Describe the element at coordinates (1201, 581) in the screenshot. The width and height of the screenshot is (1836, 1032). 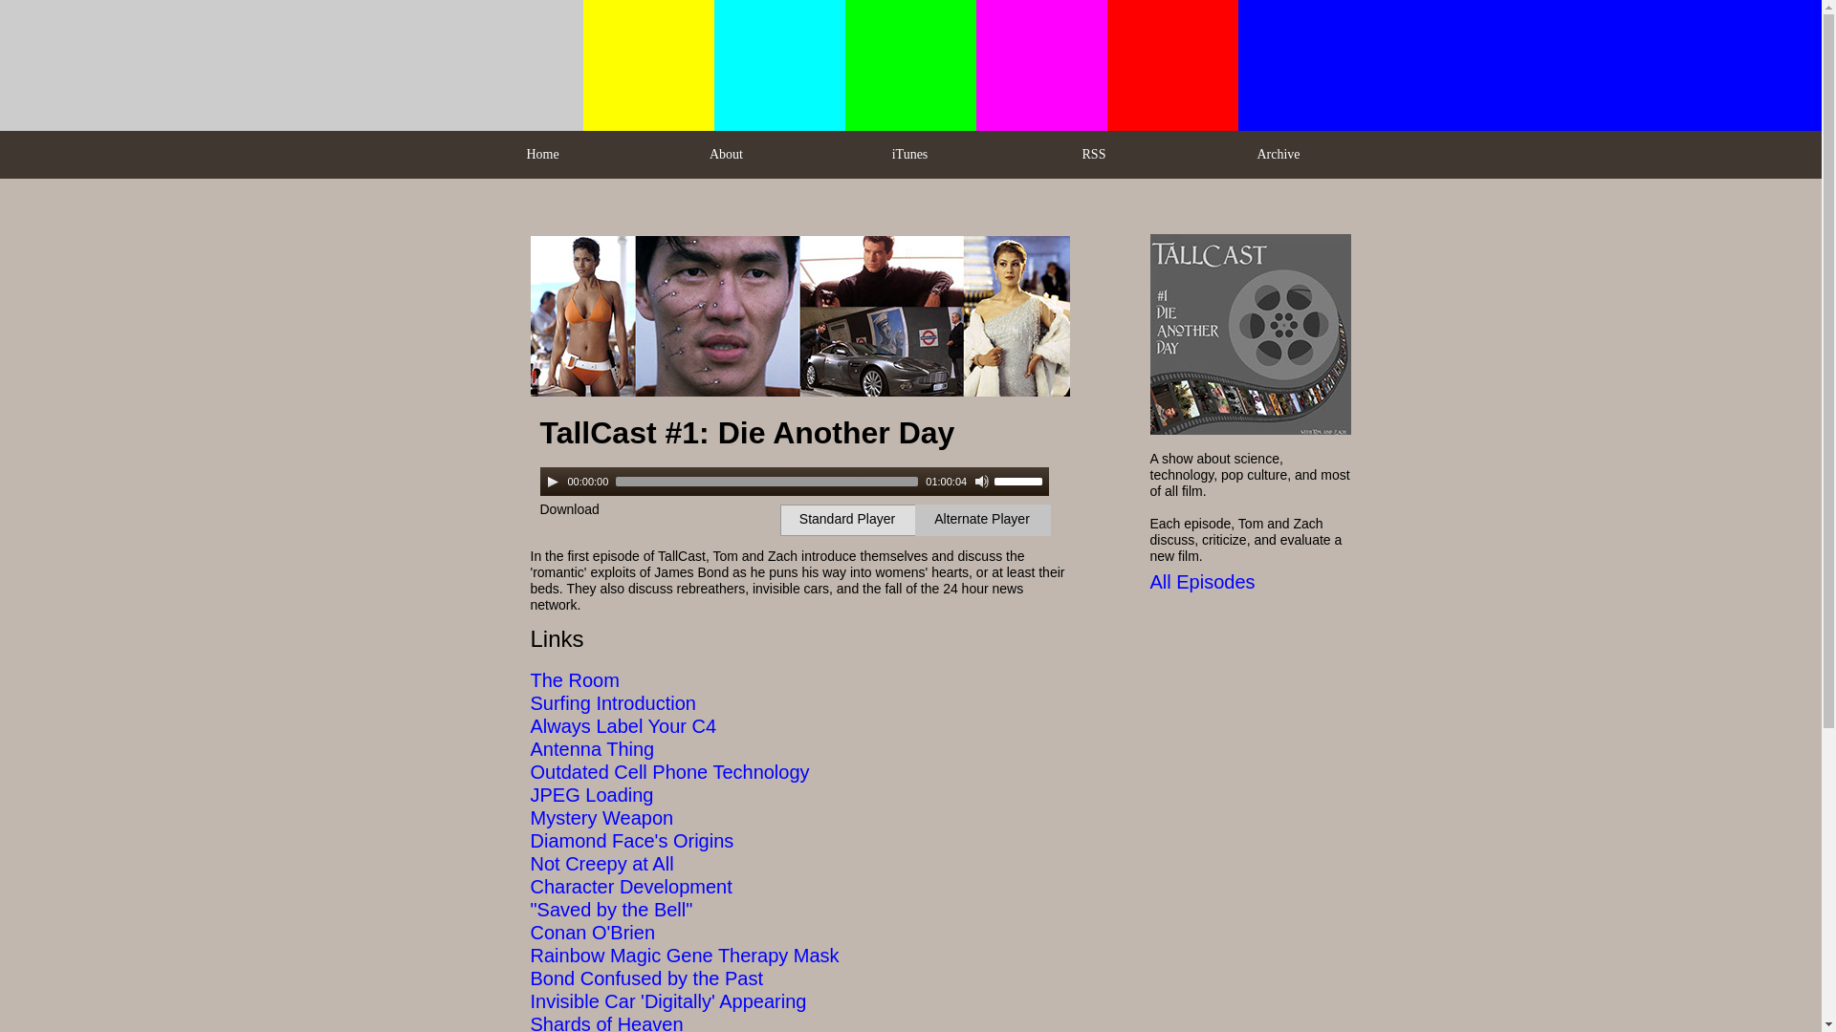
I see `All Episodes` at that location.